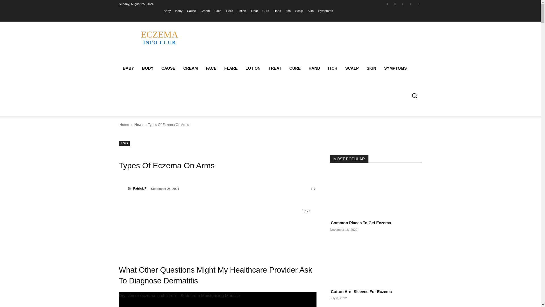 The image size is (545, 307). I want to click on Cause, so click(191, 11).